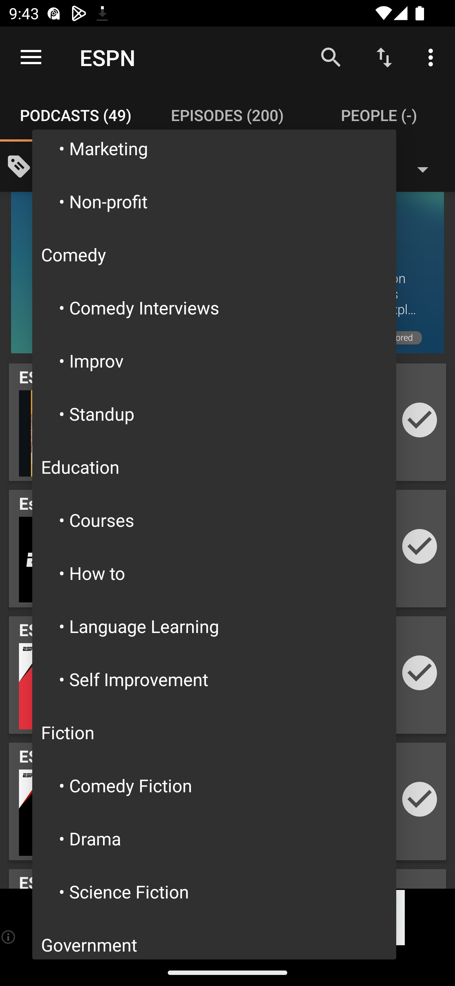 This screenshot has height=986, width=455. What do you see at coordinates (214, 361) in the screenshot?
I see `    • Improv` at bounding box center [214, 361].